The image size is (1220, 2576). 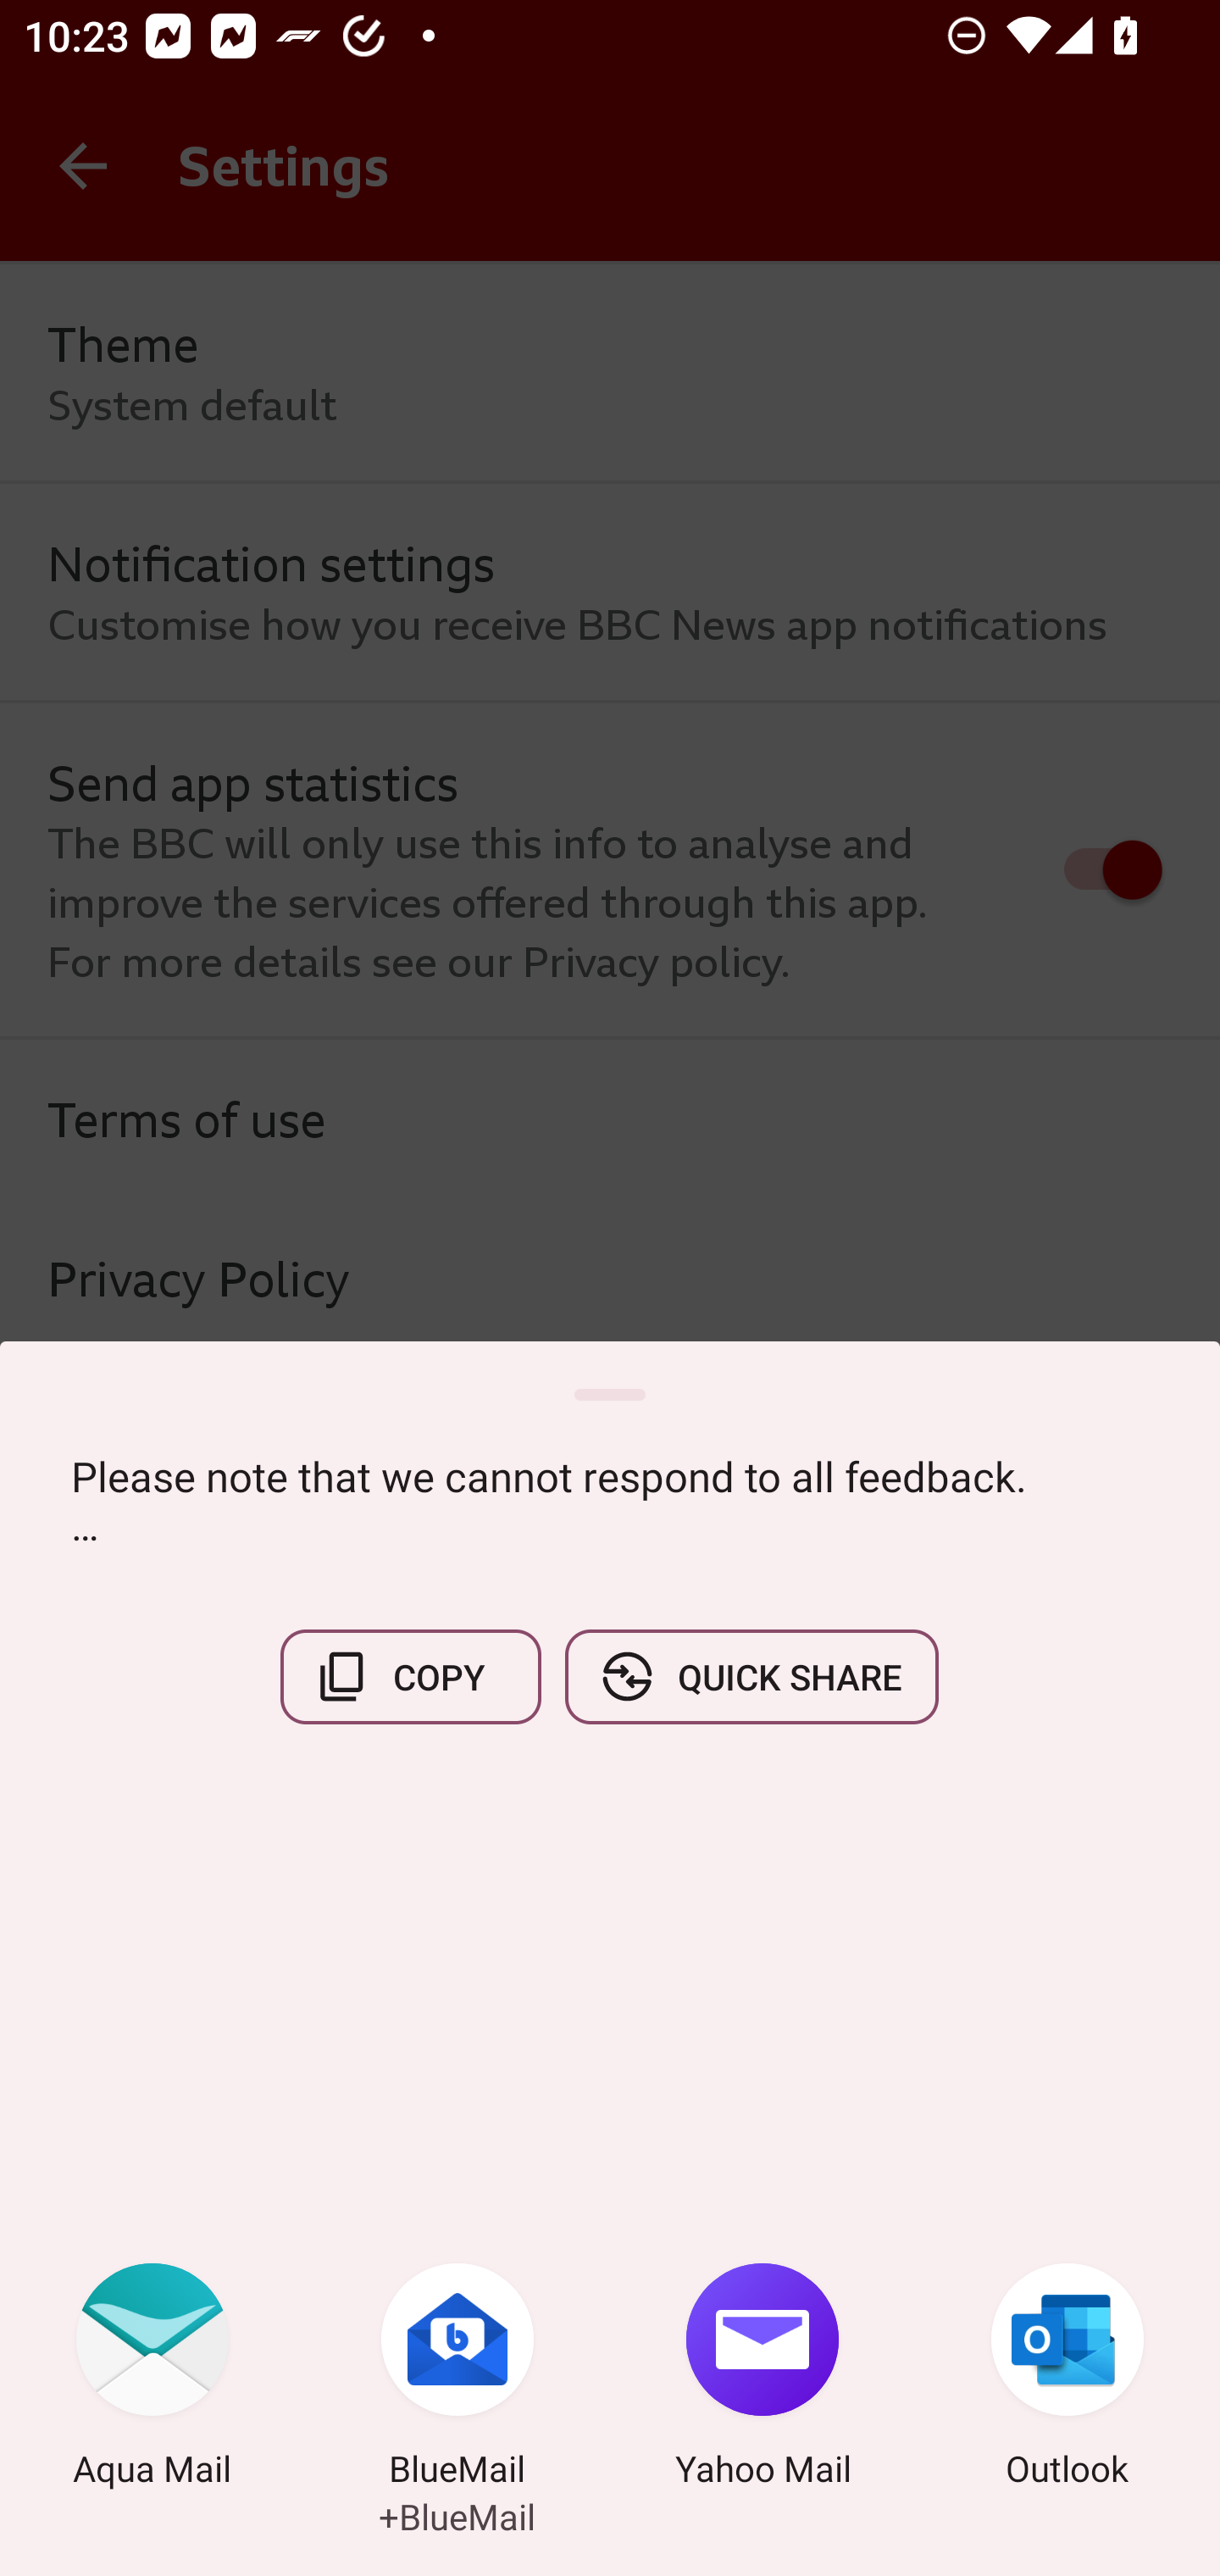 I want to click on COPY, so click(x=411, y=1676).